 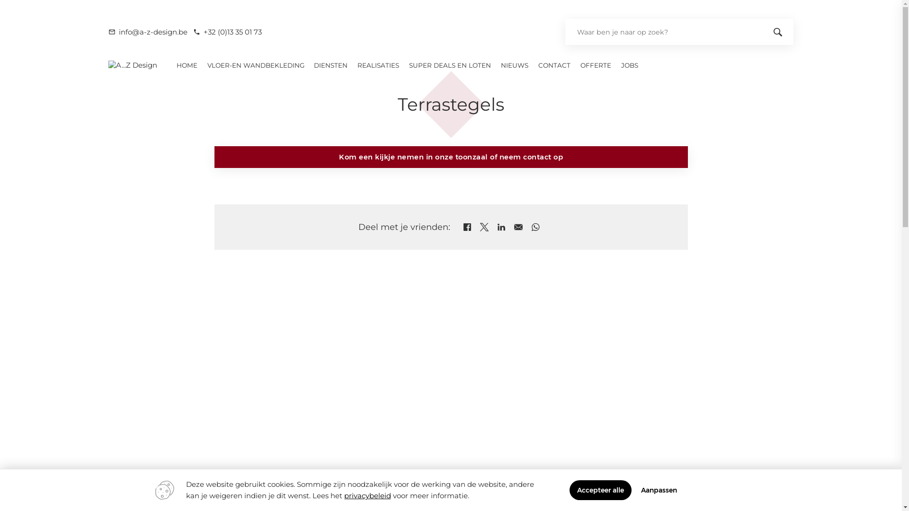 What do you see at coordinates (659, 490) in the screenshot?
I see `Aanpassen` at bounding box center [659, 490].